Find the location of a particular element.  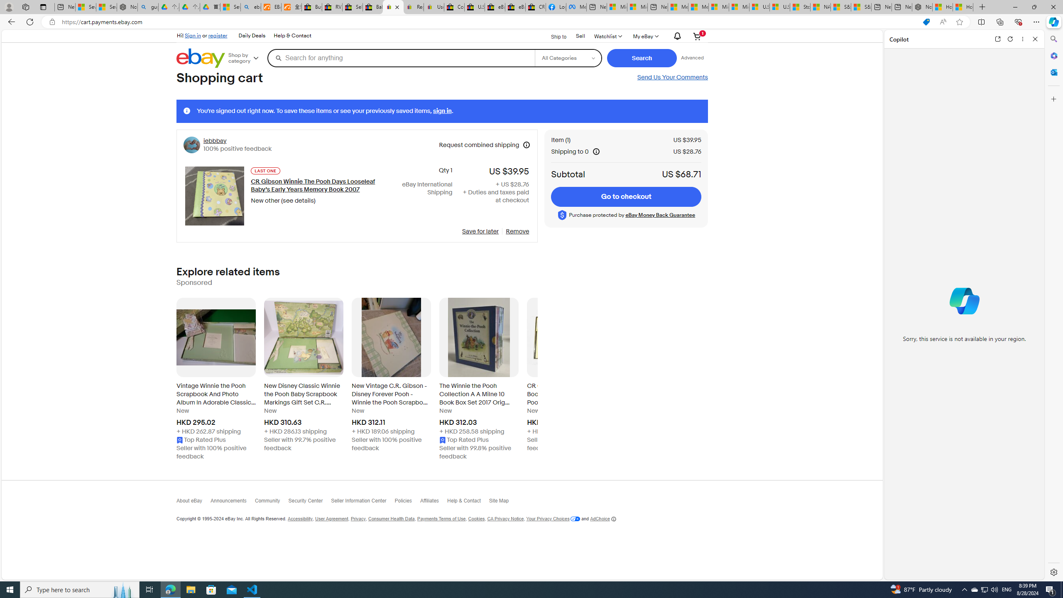

Payments Terms of Use is located at coordinates (441, 519).